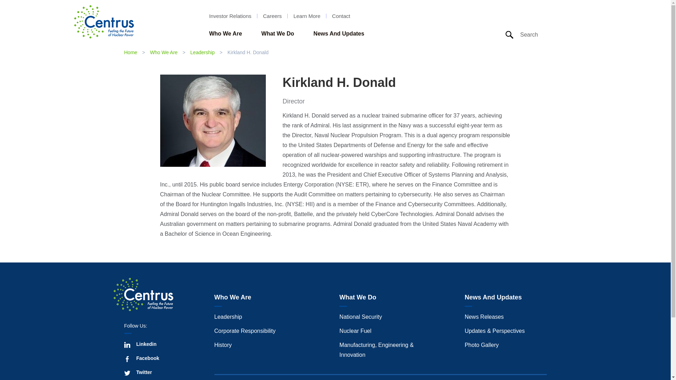  What do you see at coordinates (339, 34) in the screenshot?
I see `News And Updates` at bounding box center [339, 34].